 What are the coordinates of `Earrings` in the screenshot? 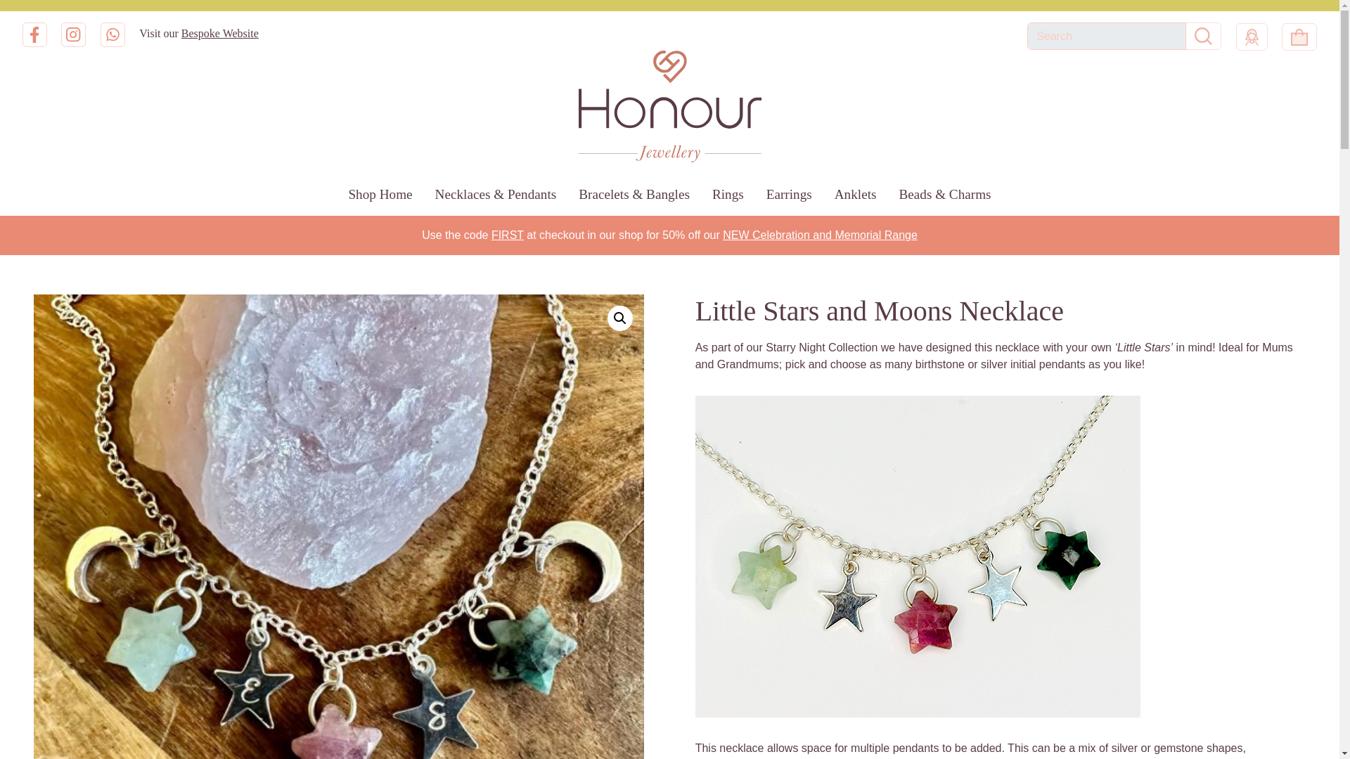 It's located at (789, 194).